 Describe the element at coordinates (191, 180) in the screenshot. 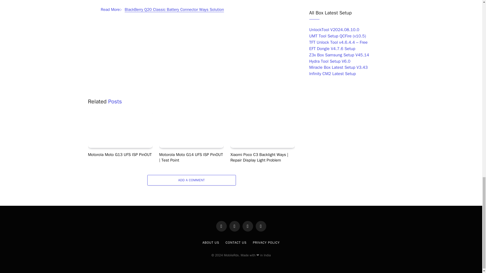

I see `ADD A COMMENT` at that location.